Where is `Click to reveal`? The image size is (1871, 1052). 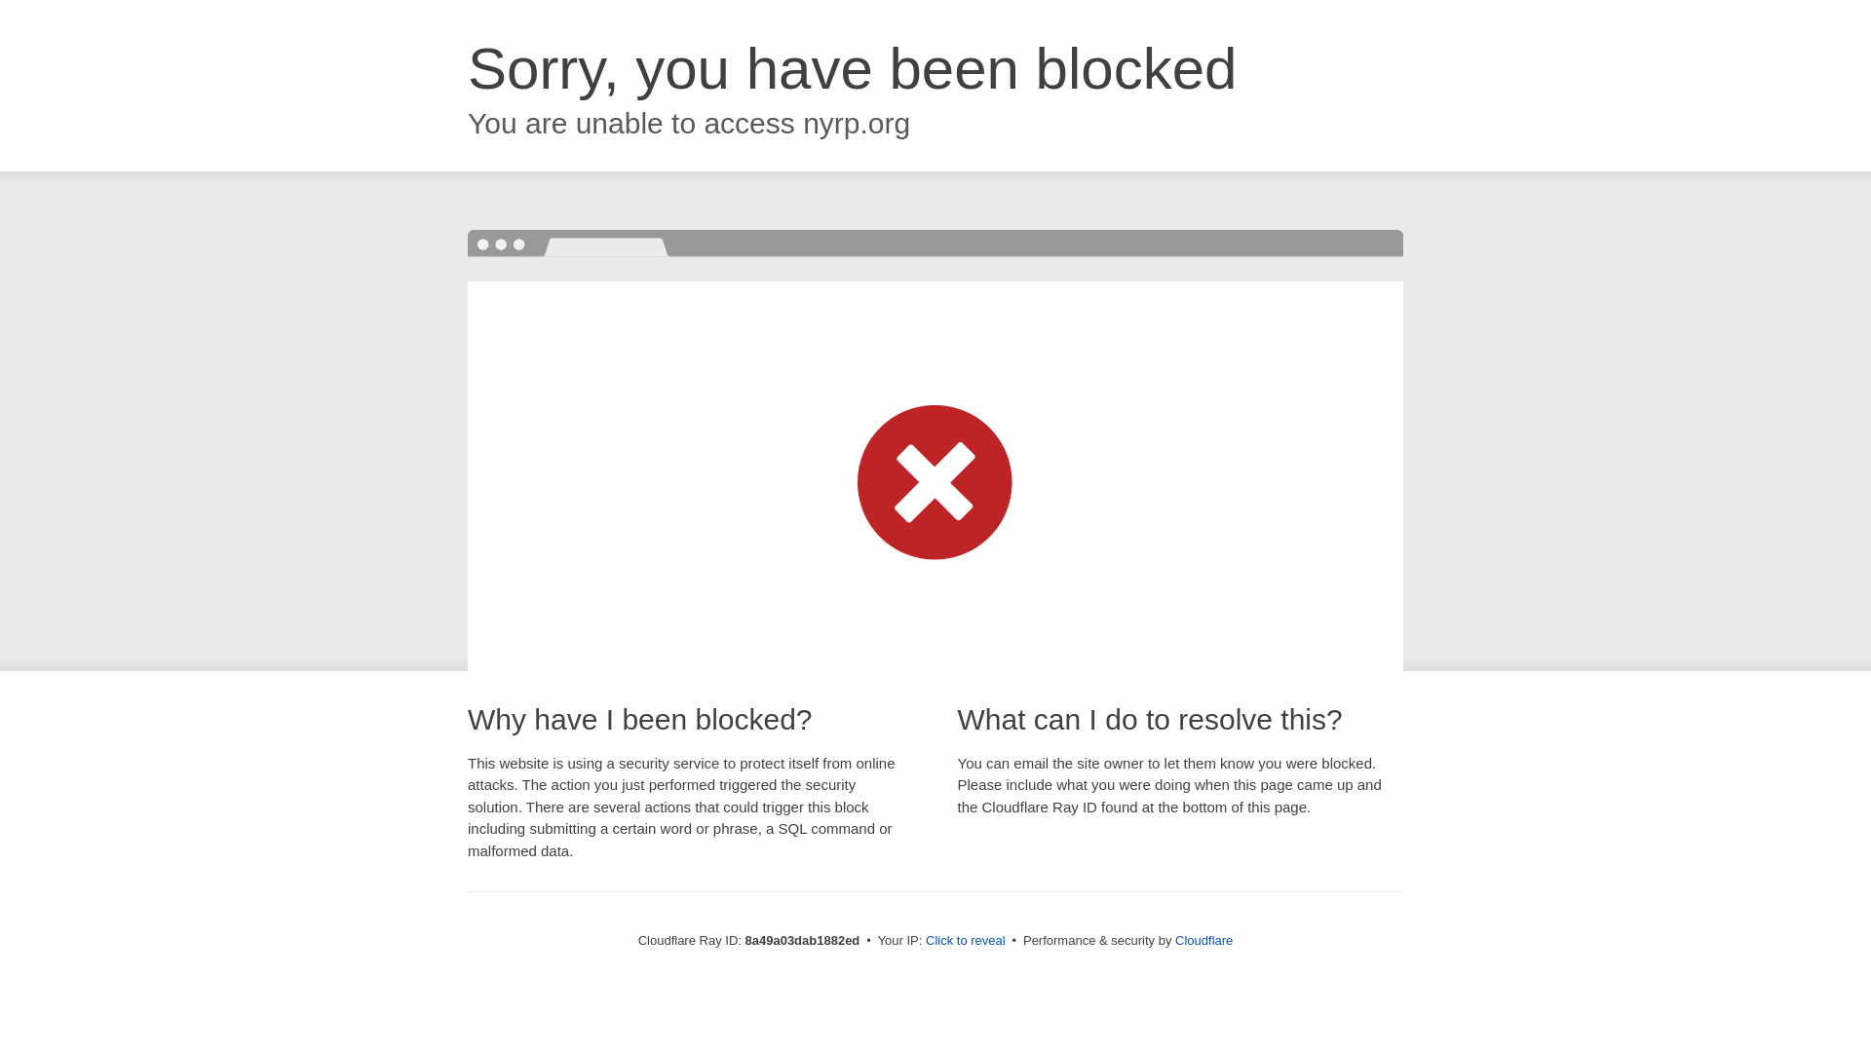 Click to reveal is located at coordinates (966, 941).